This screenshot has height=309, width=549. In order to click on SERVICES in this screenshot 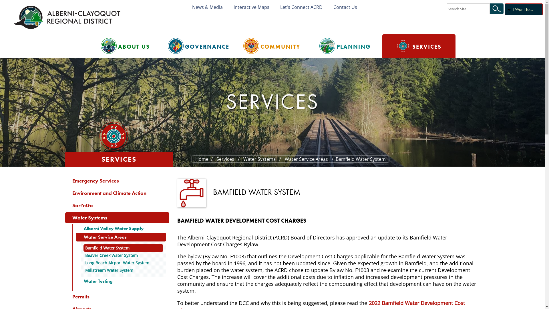, I will do `click(119, 159)`.